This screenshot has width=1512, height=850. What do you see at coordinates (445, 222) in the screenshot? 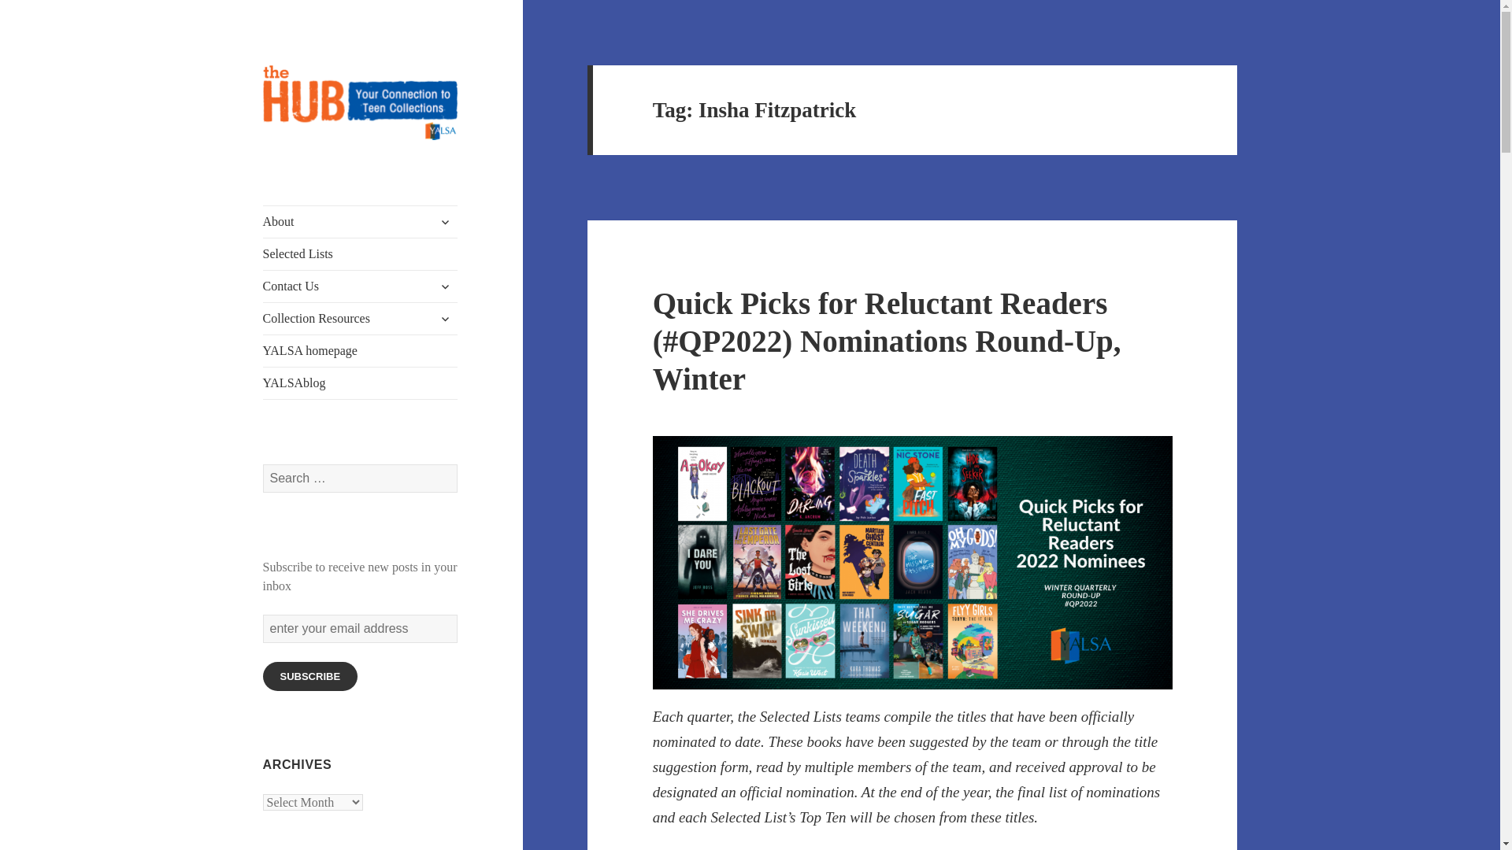
I see `expand child menu` at bounding box center [445, 222].